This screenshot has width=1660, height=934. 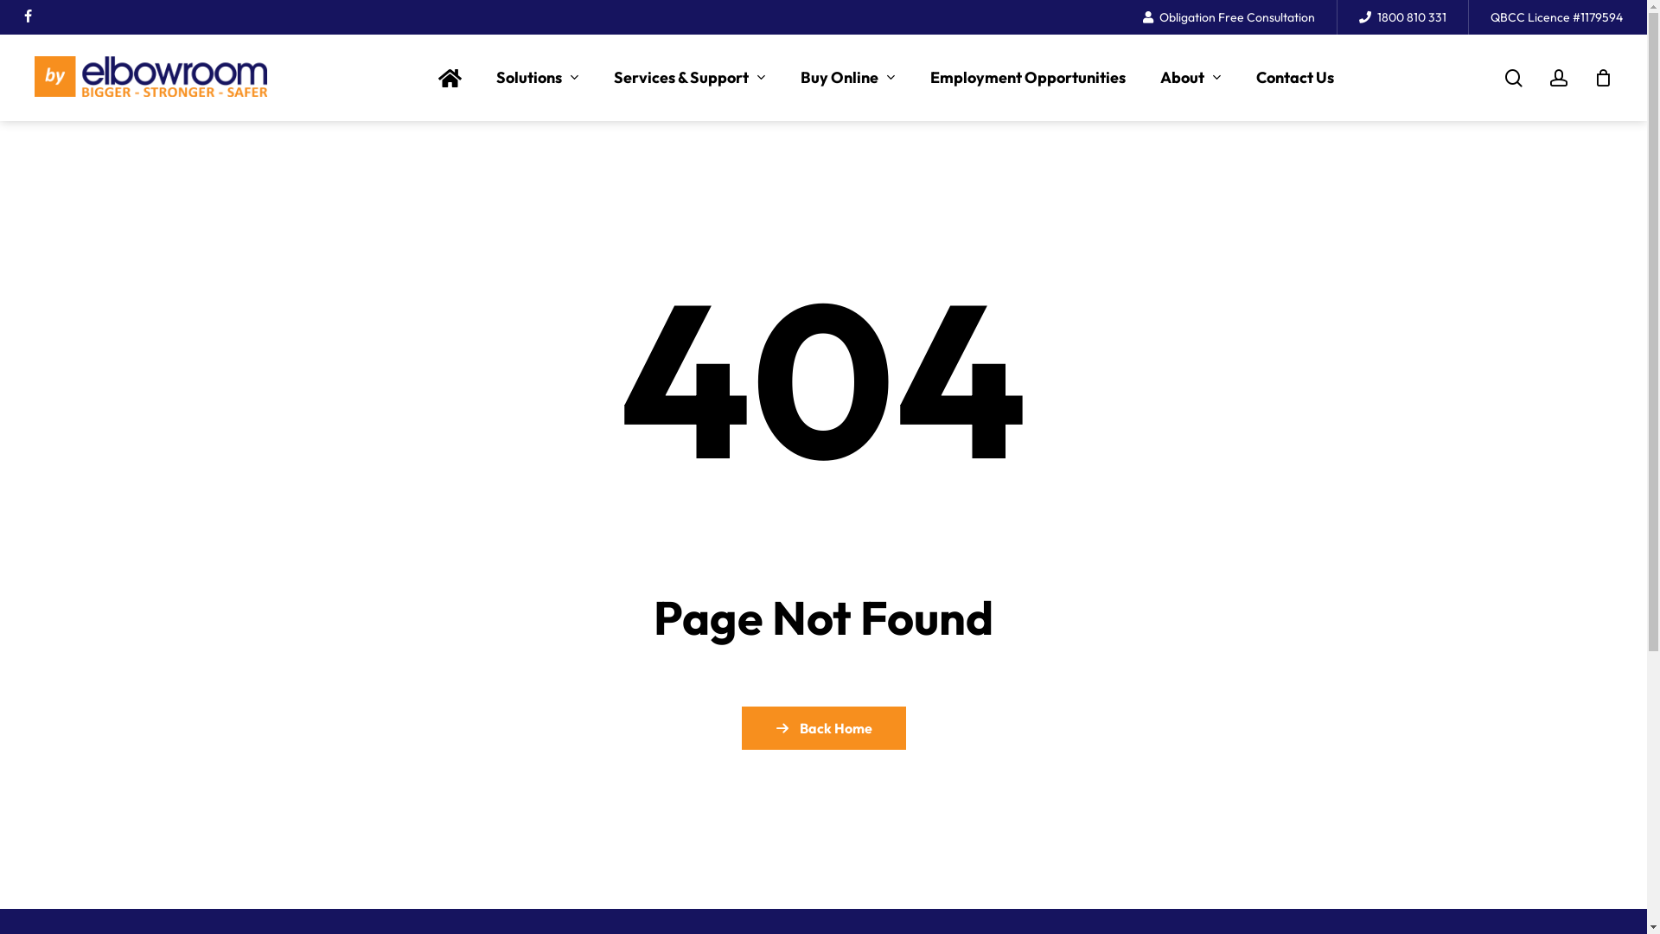 What do you see at coordinates (1402, 17) in the screenshot?
I see `1800 810 331` at bounding box center [1402, 17].